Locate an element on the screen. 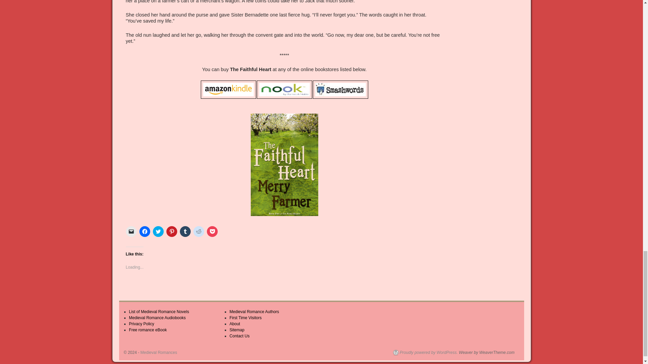 This screenshot has height=364, width=648. Click to share on Pocket is located at coordinates (212, 231).